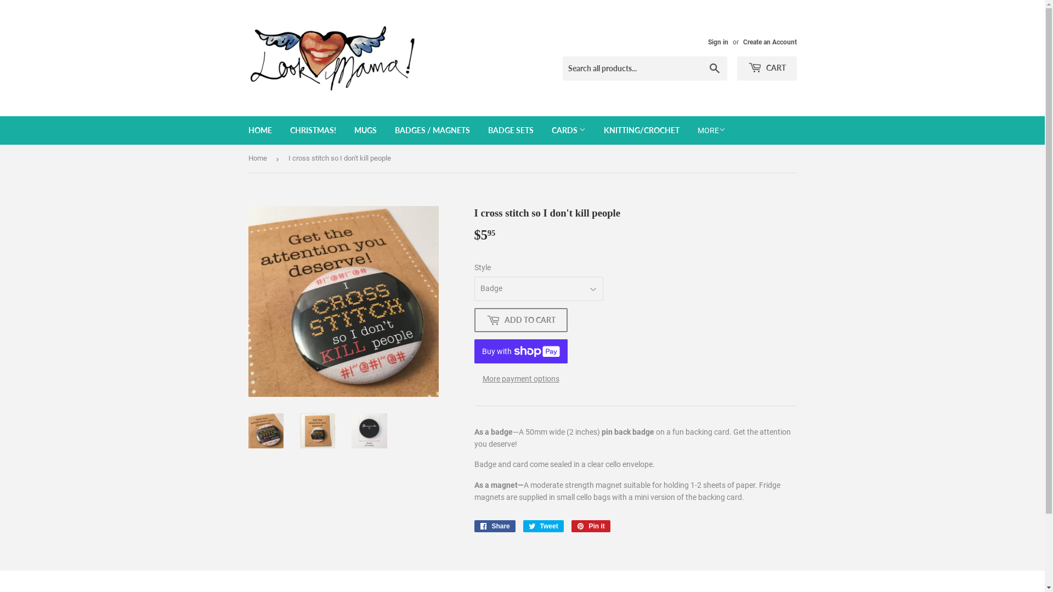 The image size is (1053, 592). Describe the element at coordinates (642, 130) in the screenshot. I see `KNITTING/CROCHET` at that location.